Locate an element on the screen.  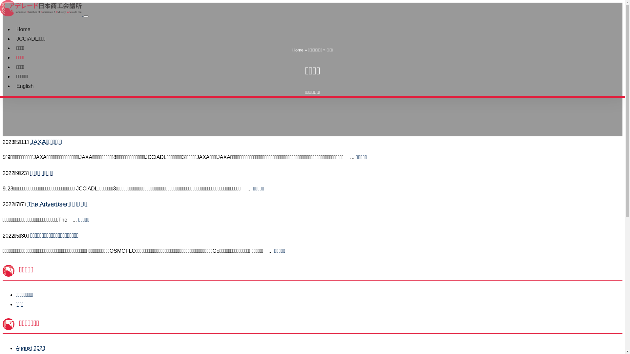
August 2023 is located at coordinates (31, 348).